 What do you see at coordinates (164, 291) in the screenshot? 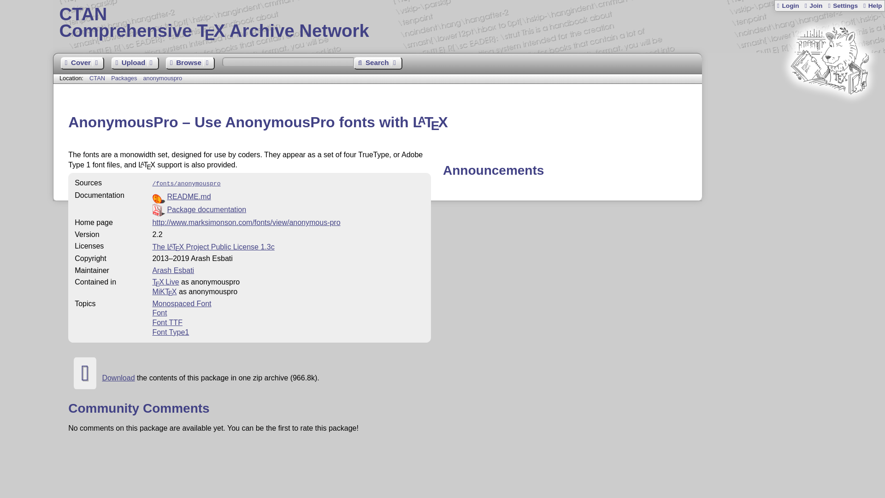
I see `MiKTEX` at bounding box center [164, 291].